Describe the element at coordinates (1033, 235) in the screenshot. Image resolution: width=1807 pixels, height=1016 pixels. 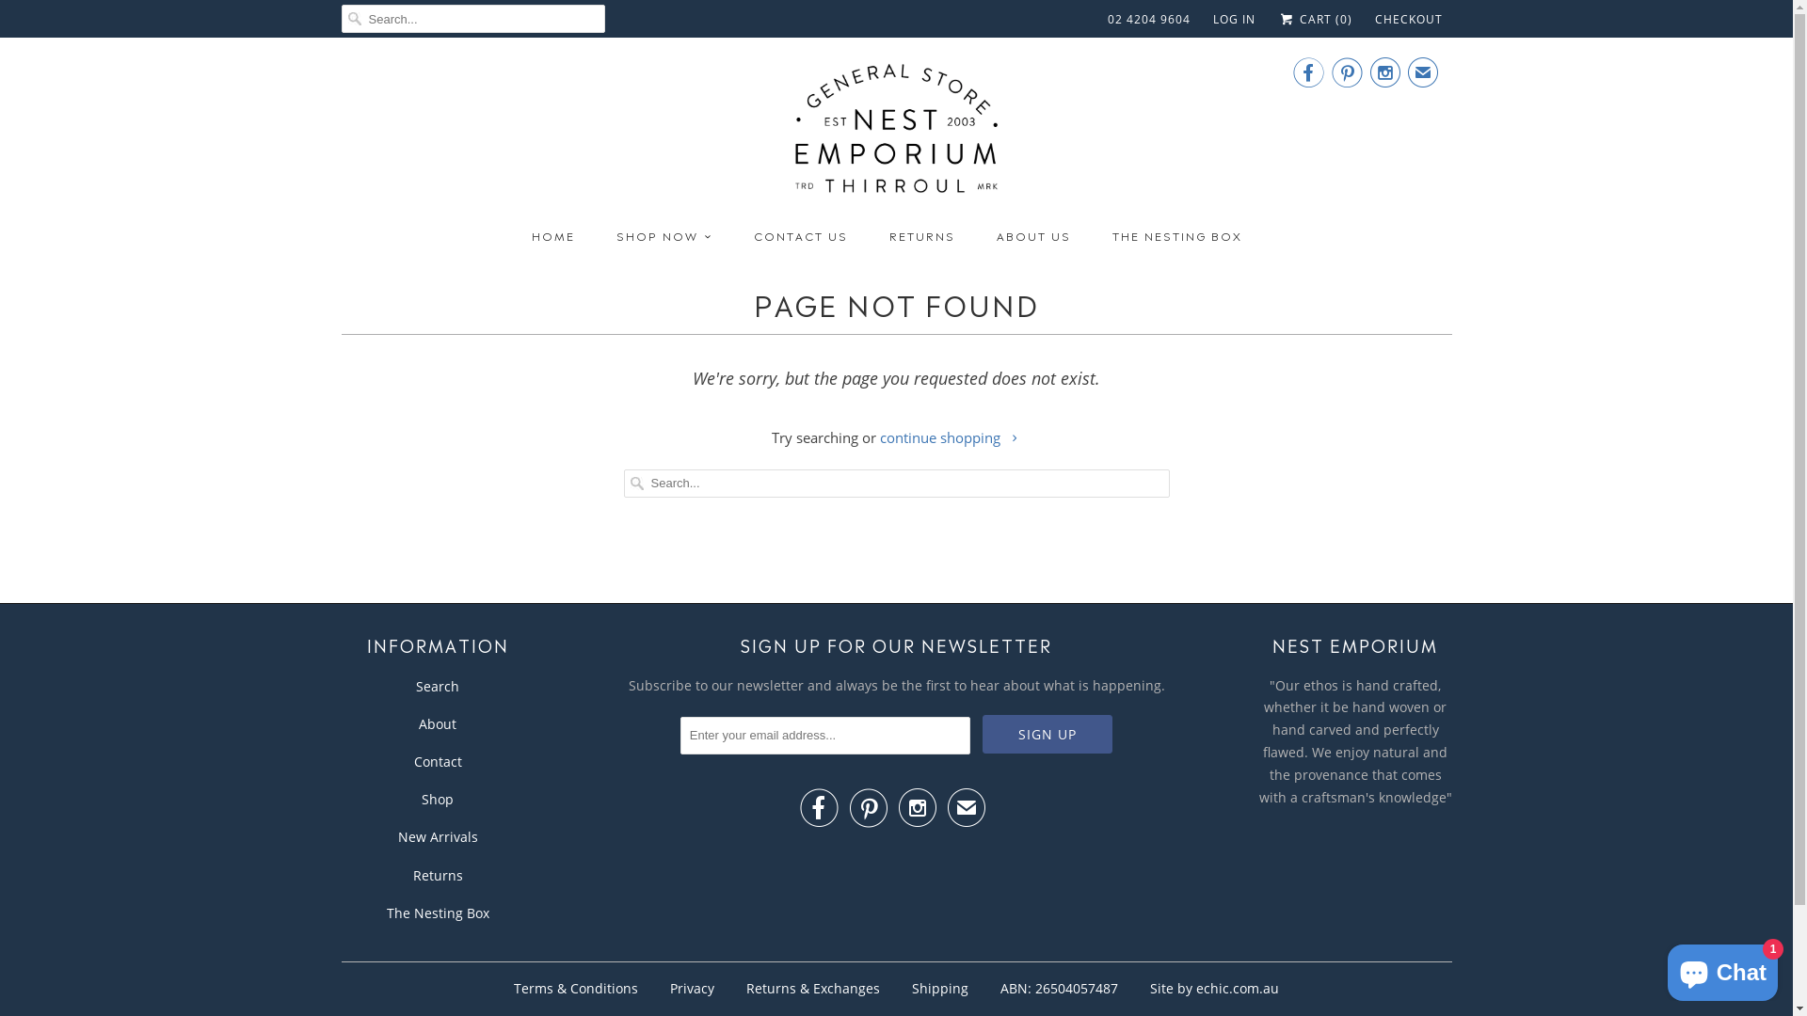
I see `ABOUT US` at that location.